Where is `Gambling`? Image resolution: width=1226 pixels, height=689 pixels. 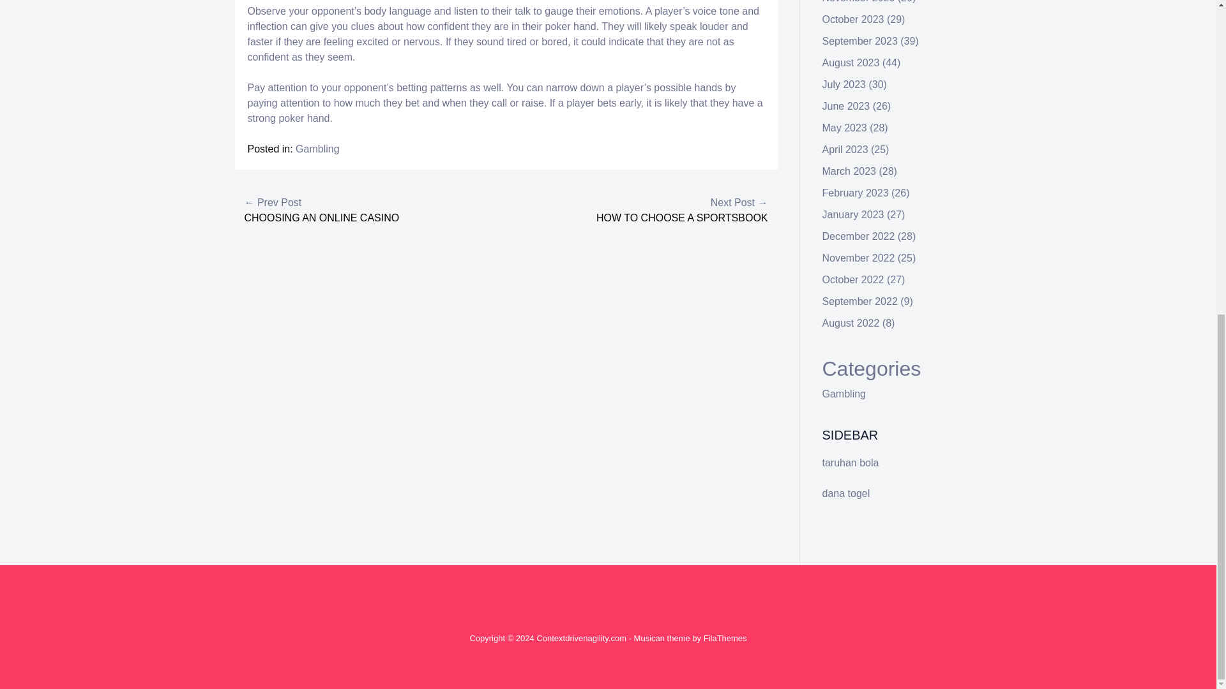
Gambling is located at coordinates (844, 394).